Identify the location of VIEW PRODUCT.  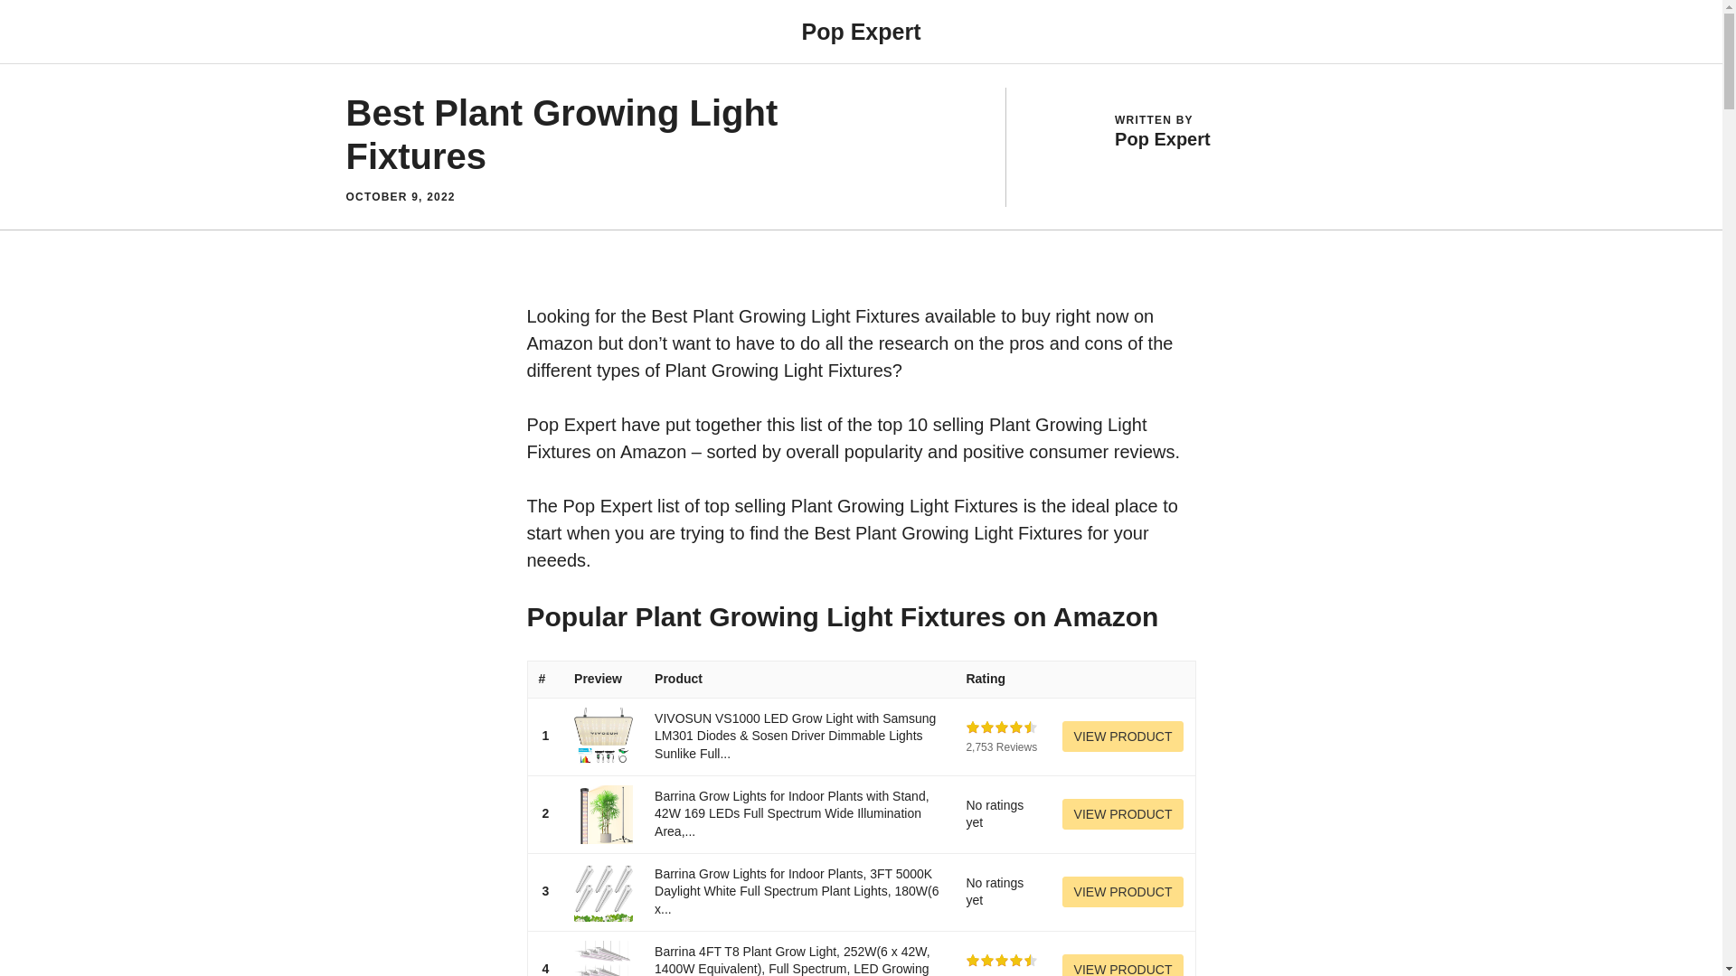
(1123, 814).